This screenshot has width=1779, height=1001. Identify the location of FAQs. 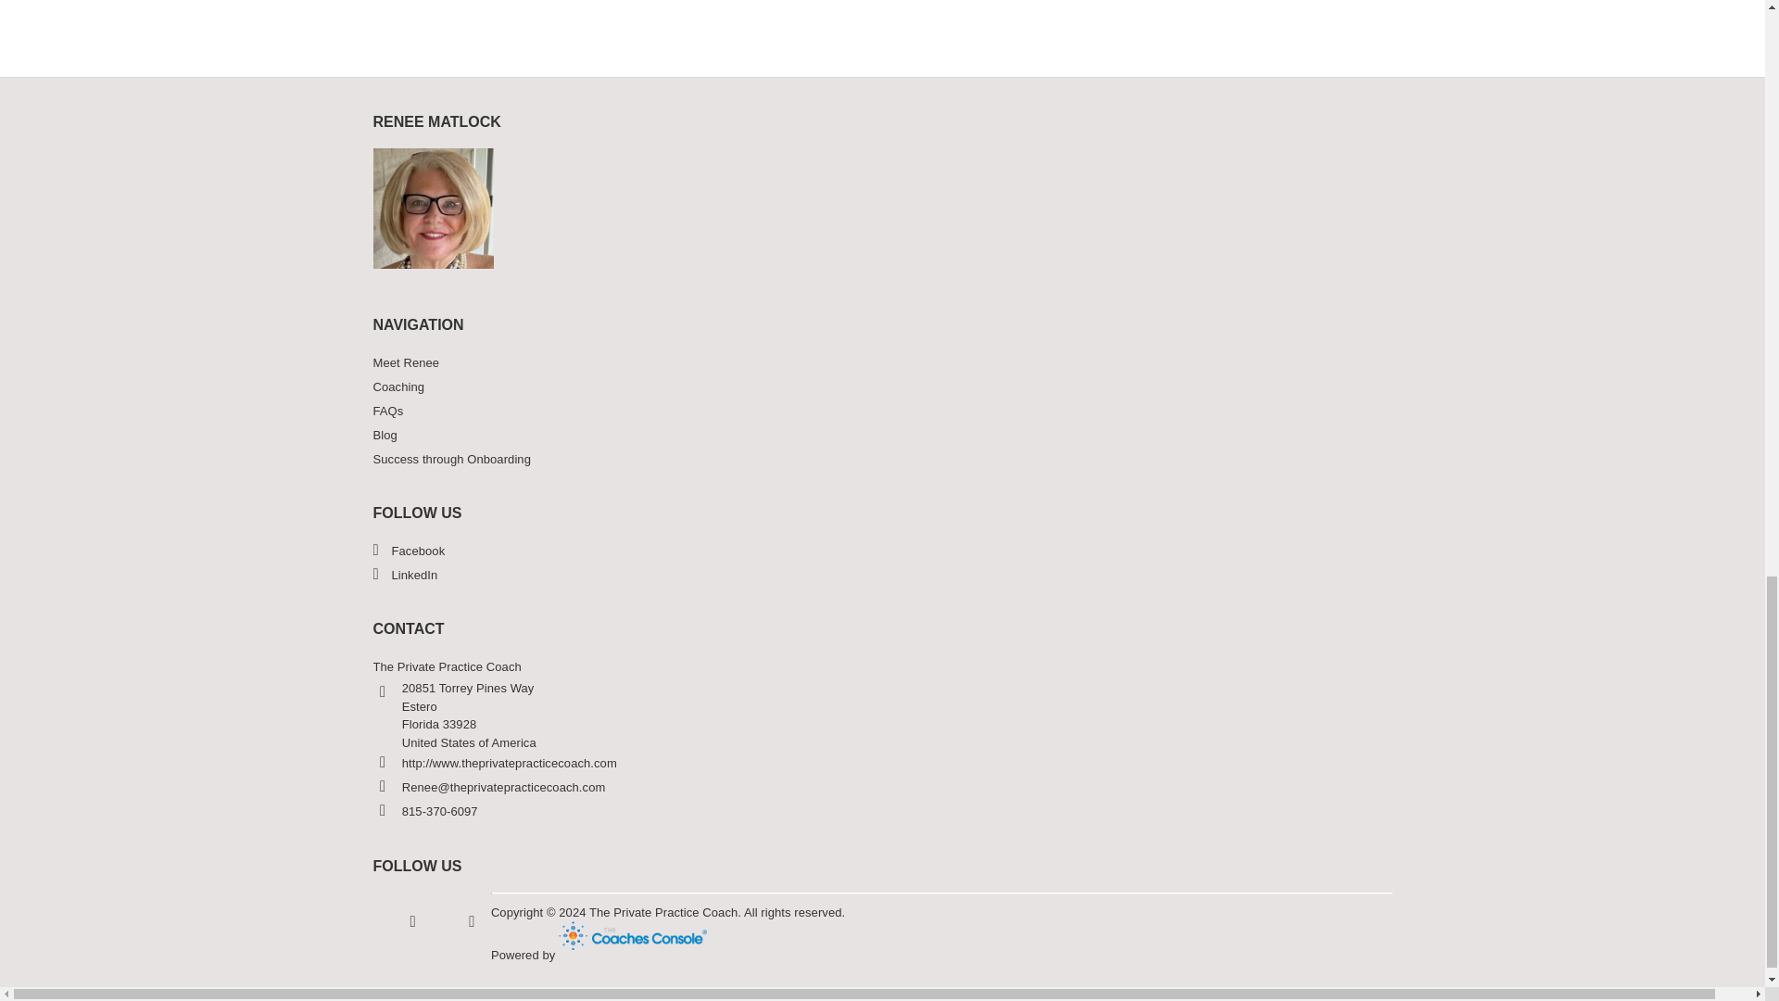
(881, 411).